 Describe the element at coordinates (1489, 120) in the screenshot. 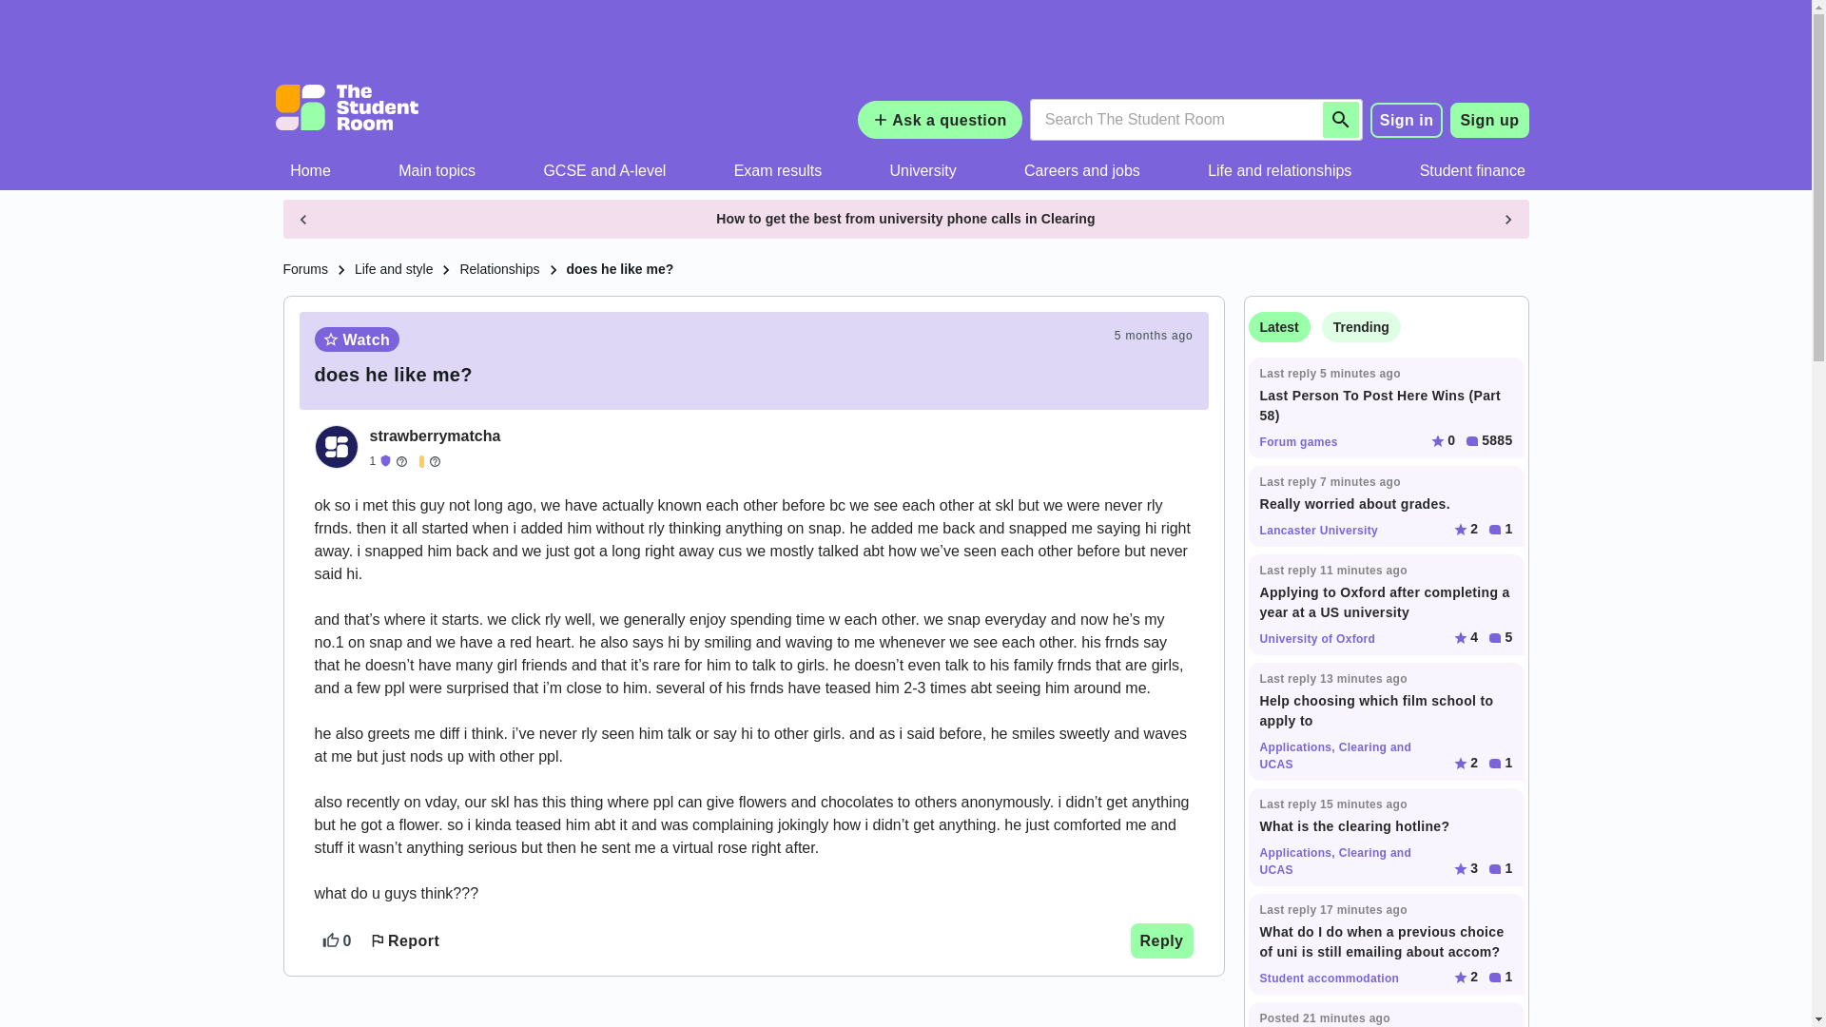

I see `Sign up` at that location.